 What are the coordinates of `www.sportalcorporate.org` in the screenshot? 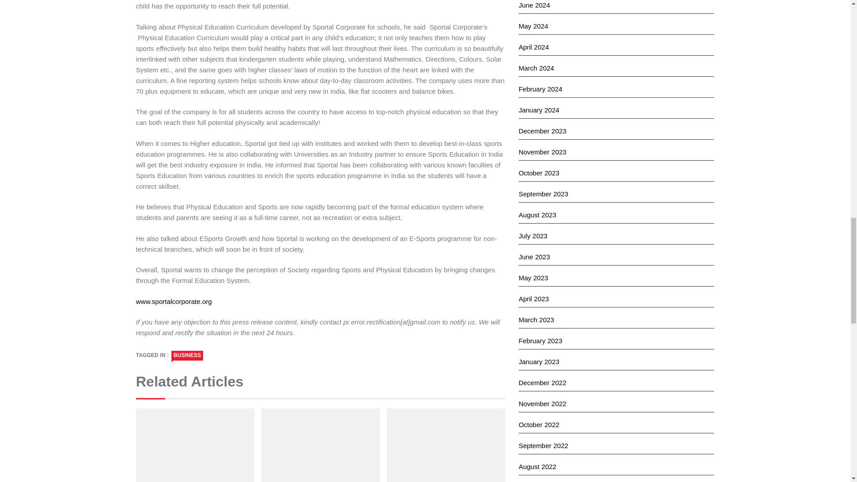 It's located at (173, 301).